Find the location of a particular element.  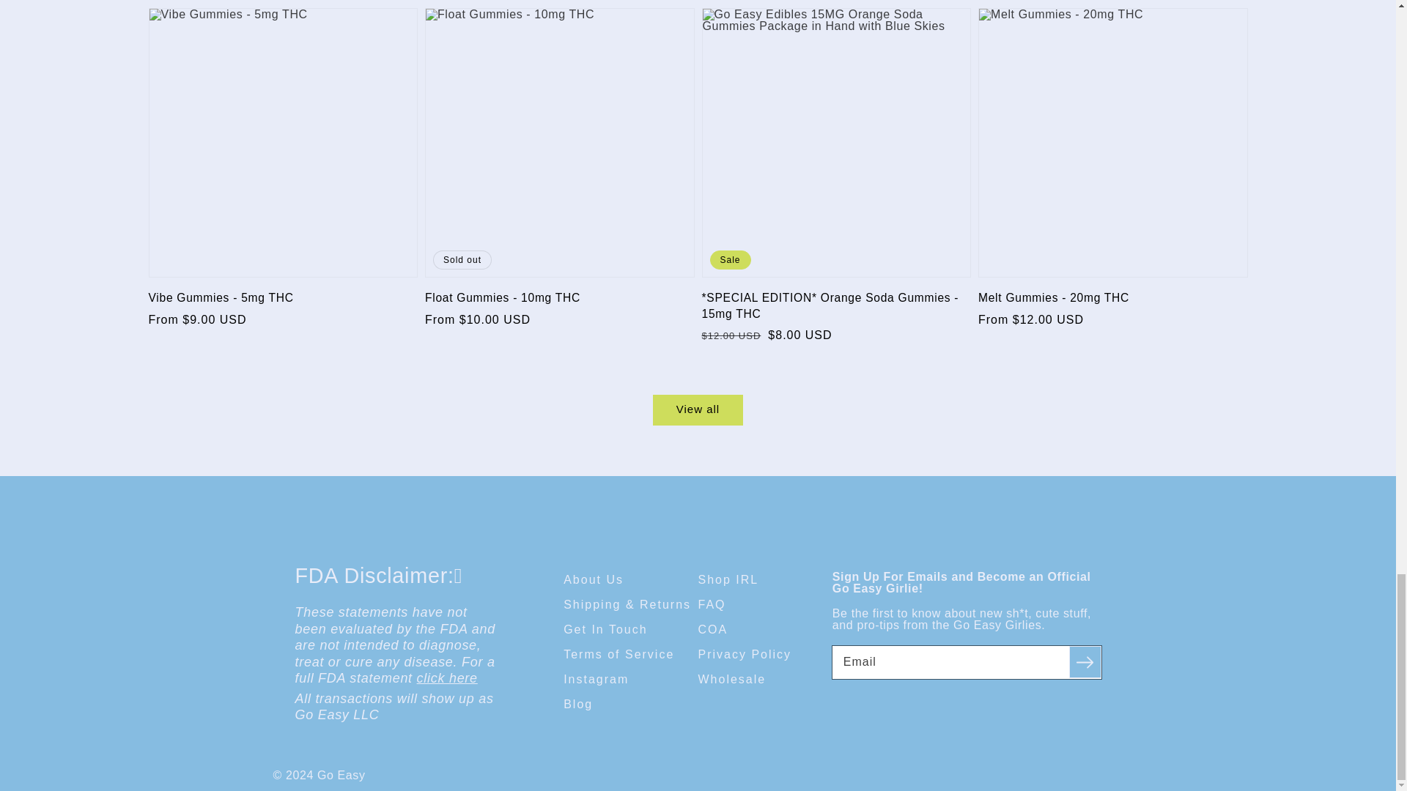

View all is located at coordinates (698, 410).